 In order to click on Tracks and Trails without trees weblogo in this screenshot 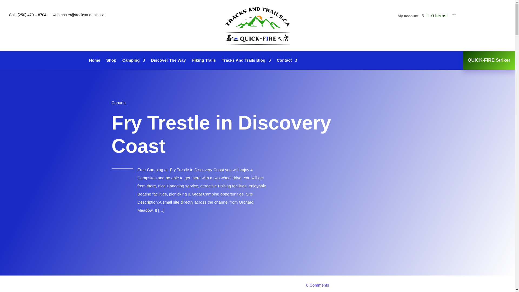, I will do `click(257, 25)`.